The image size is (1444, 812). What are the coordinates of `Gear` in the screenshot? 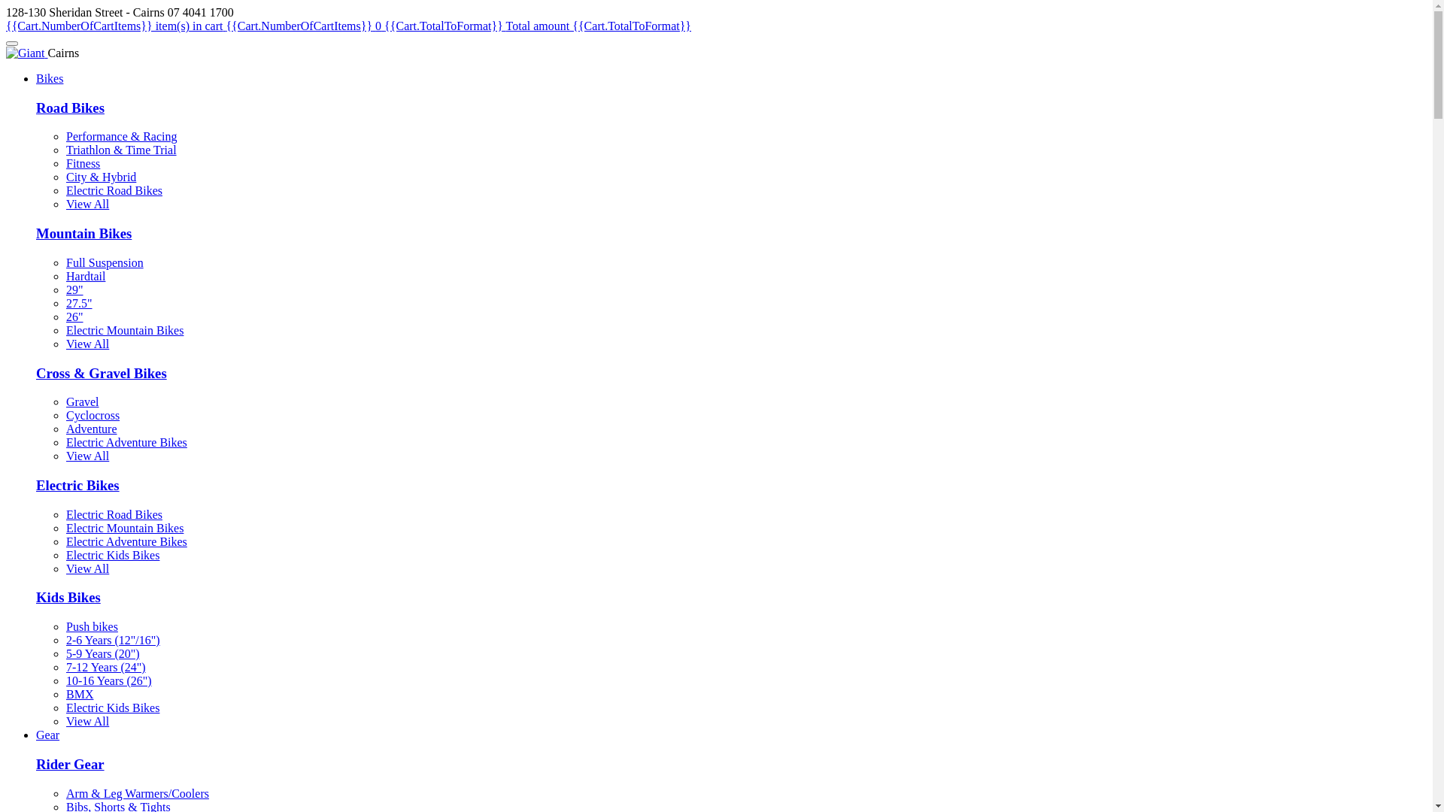 It's located at (48, 735).